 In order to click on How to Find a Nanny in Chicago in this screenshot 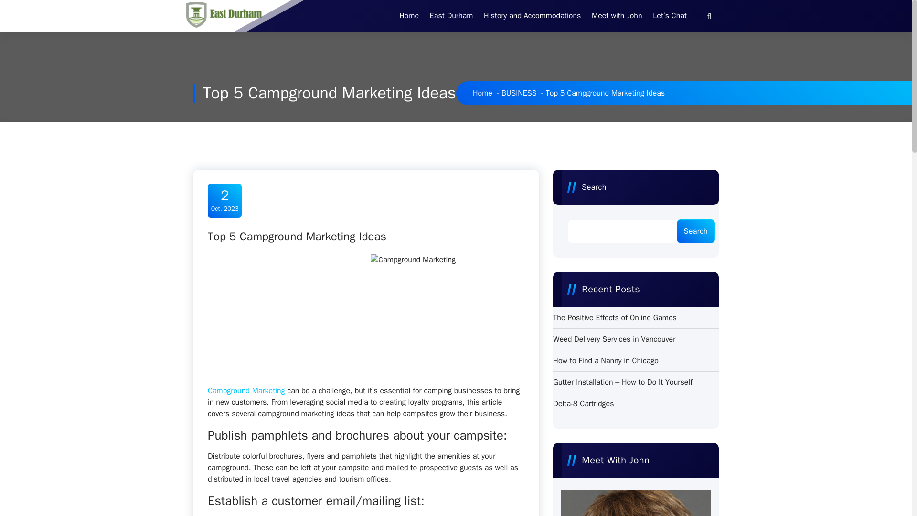, I will do `click(606, 360)`.